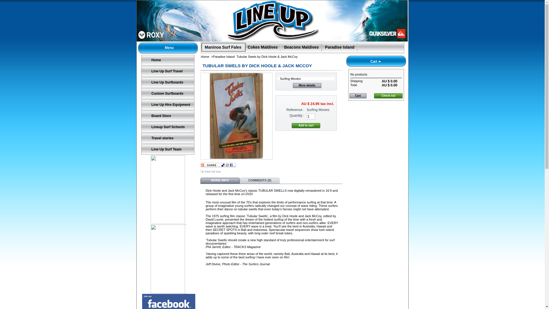  What do you see at coordinates (168, 127) in the screenshot?
I see `Lineup Surf Schools` at bounding box center [168, 127].